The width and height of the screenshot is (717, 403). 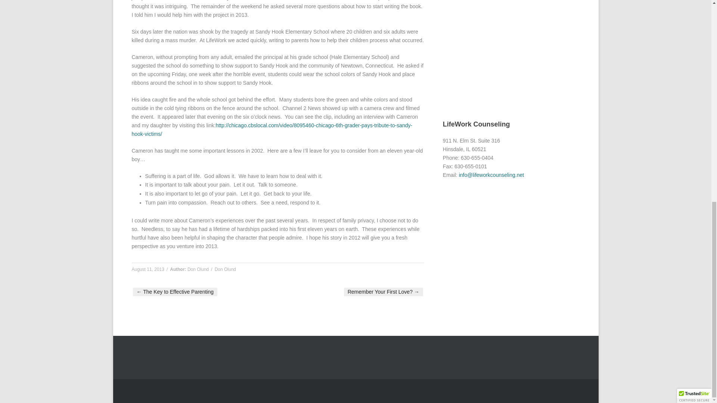 I want to click on Don Olund, so click(x=198, y=269).